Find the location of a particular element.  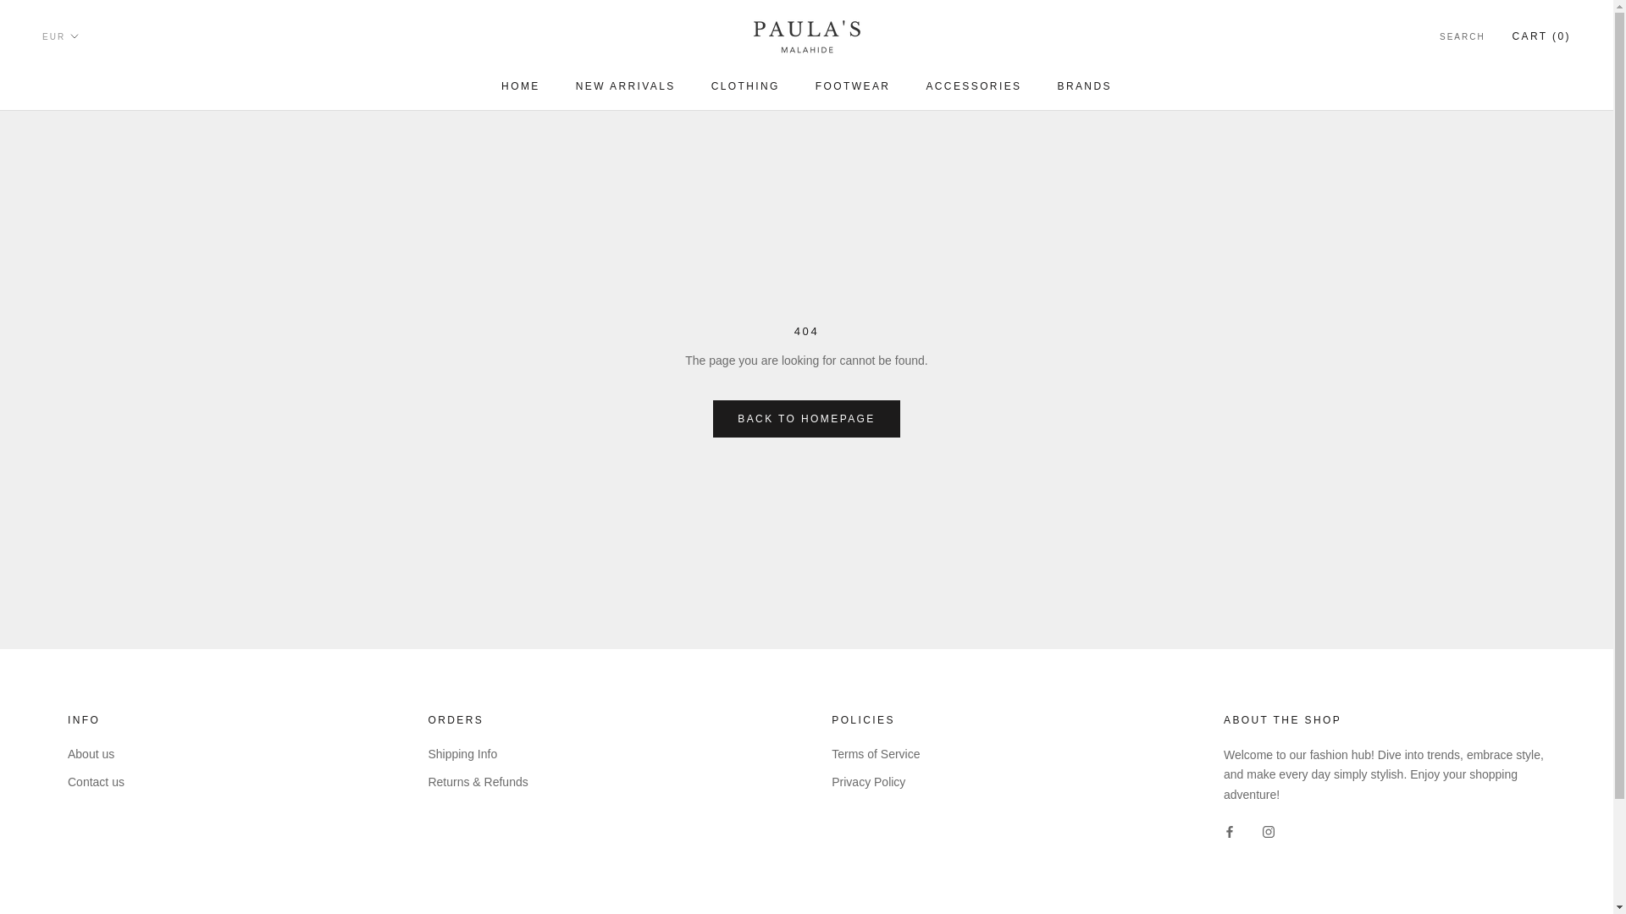

Contact us is located at coordinates (745, 86).